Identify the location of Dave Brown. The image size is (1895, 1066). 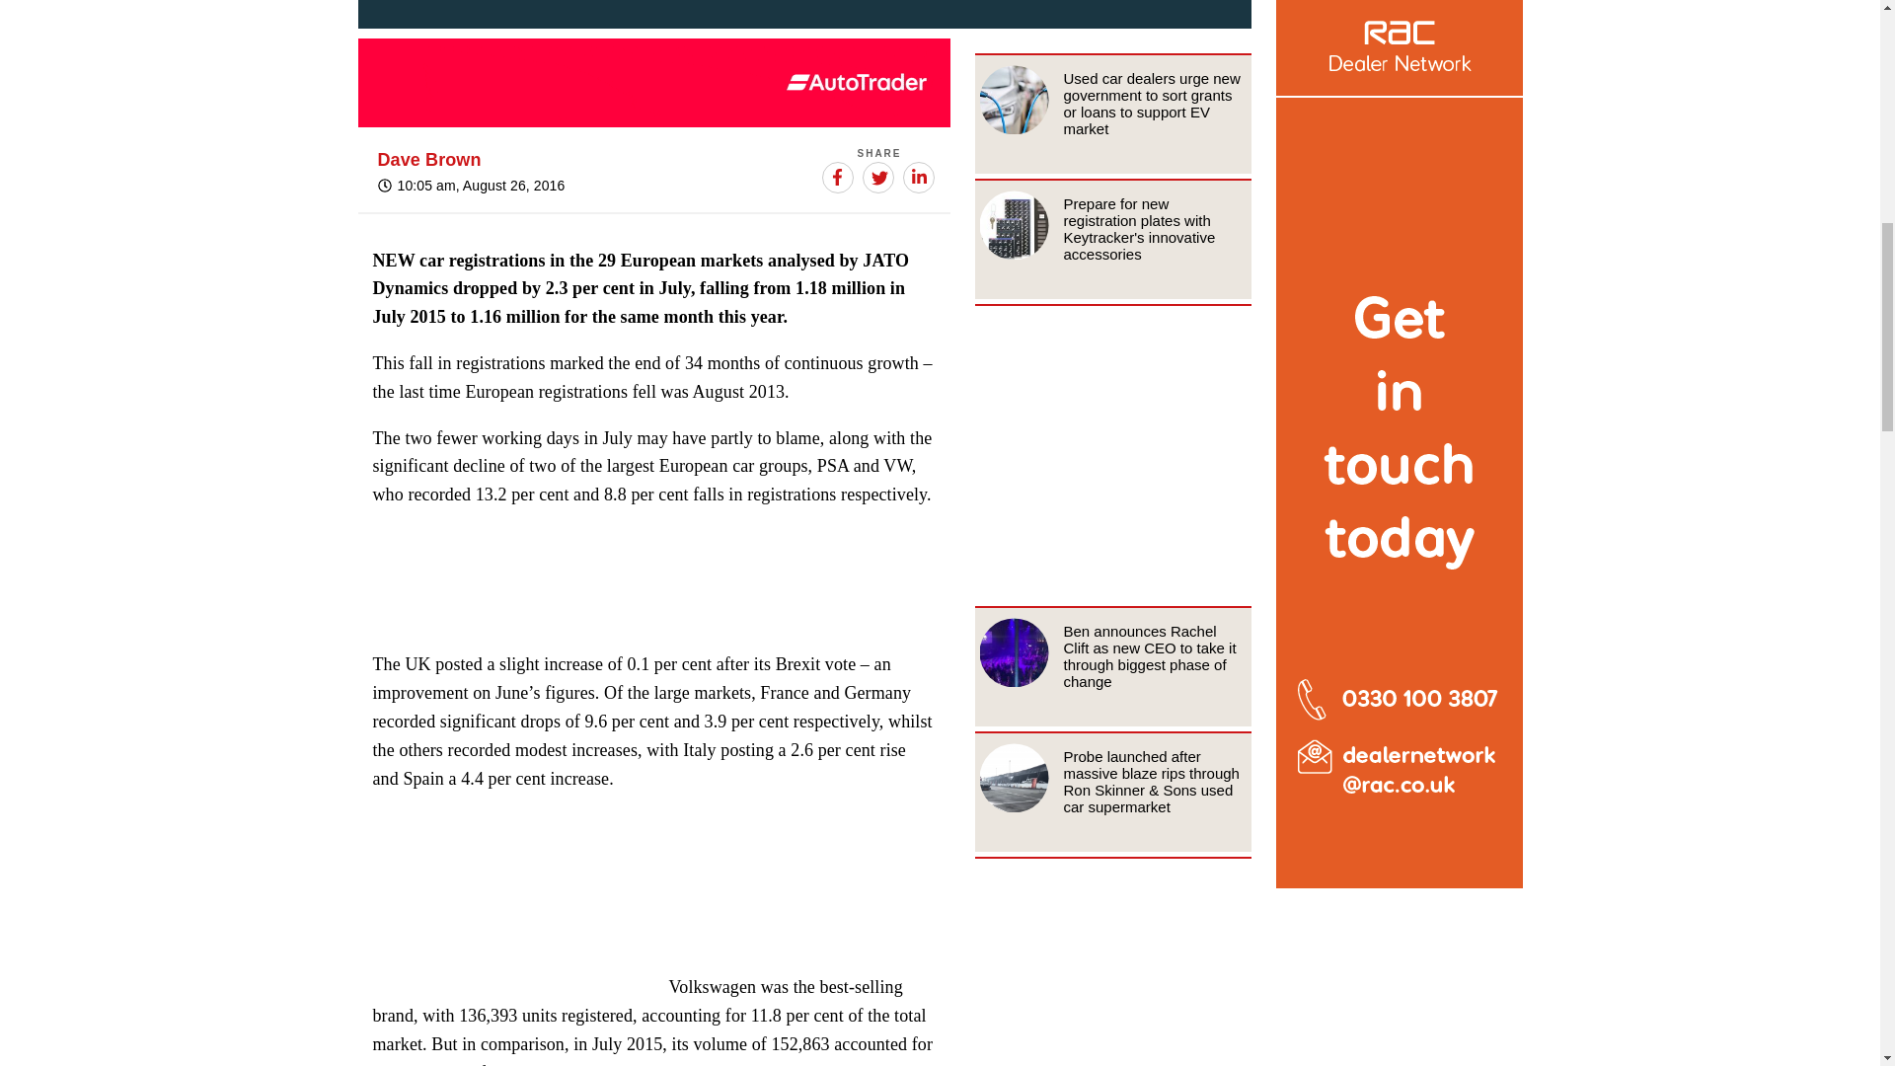
(428, 160).